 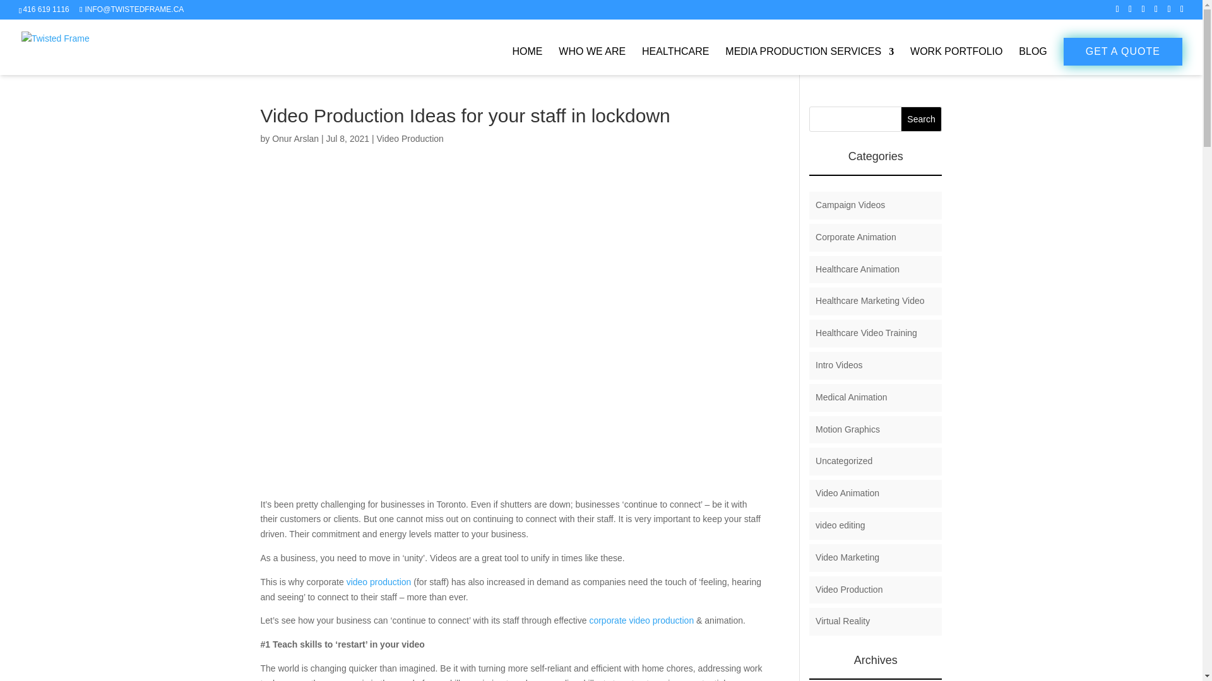 What do you see at coordinates (922, 119) in the screenshot?
I see `Search` at bounding box center [922, 119].